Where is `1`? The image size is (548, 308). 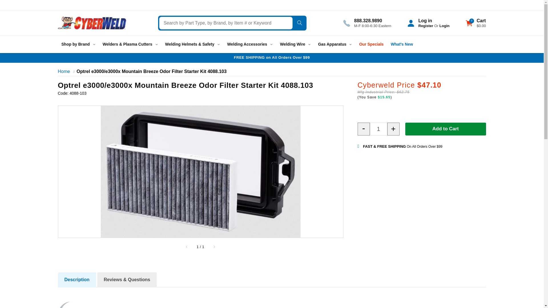
1 is located at coordinates (378, 129).